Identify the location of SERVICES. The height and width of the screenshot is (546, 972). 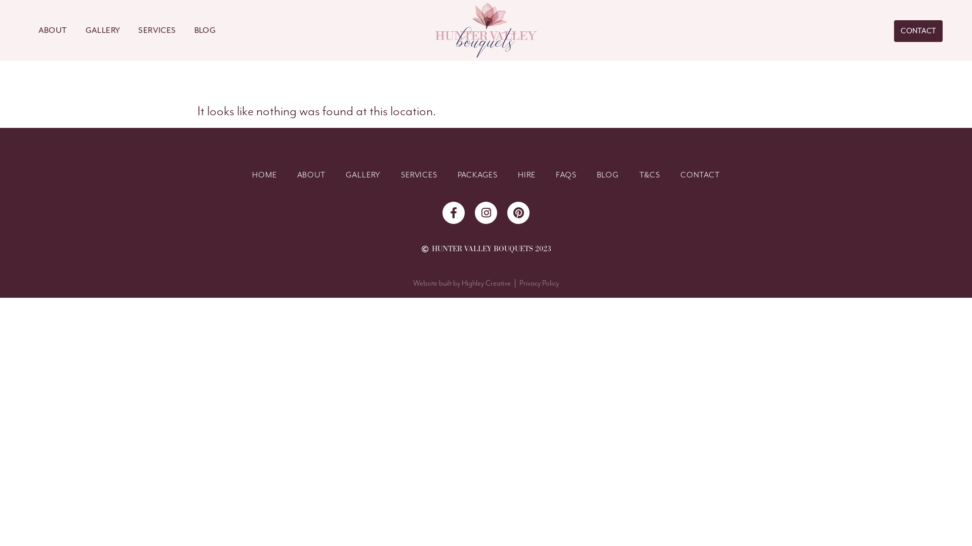
(419, 175).